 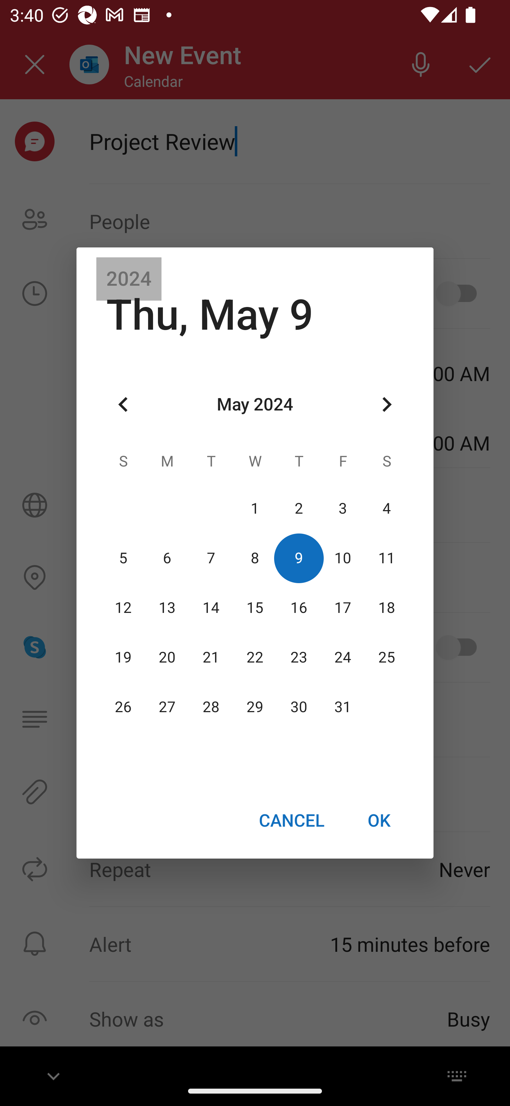 What do you see at coordinates (255, 707) in the screenshot?
I see `29 29 May 2024` at bounding box center [255, 707].